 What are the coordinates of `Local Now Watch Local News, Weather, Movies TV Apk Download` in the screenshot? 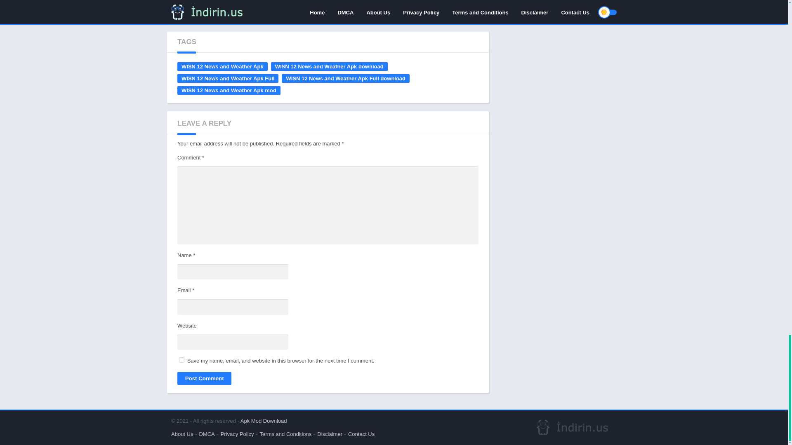 It's located at (266, 9).